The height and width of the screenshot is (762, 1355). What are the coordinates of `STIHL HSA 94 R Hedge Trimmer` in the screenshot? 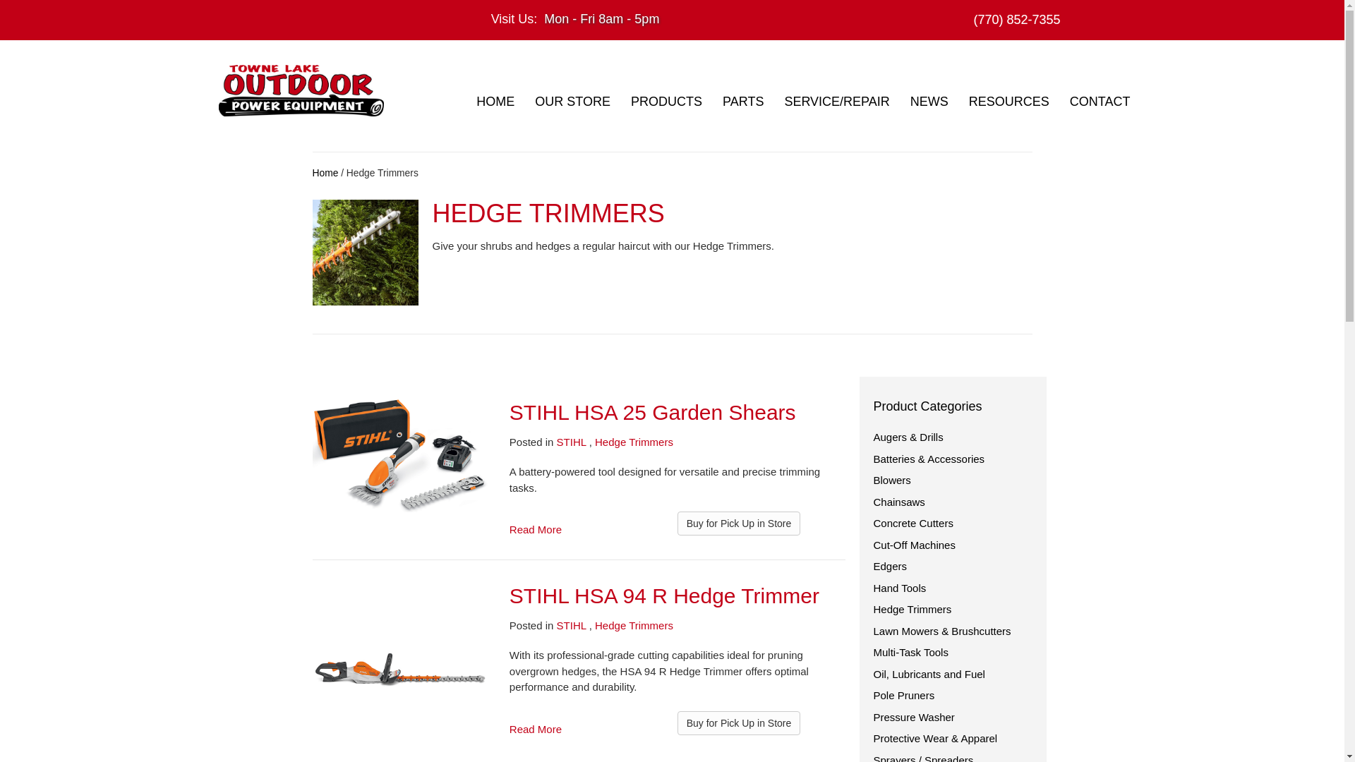 It's located at (399, 667).